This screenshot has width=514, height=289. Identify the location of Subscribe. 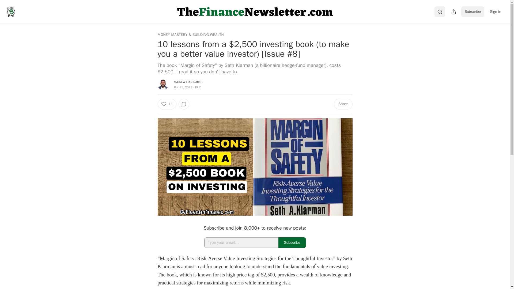
(473, 12).